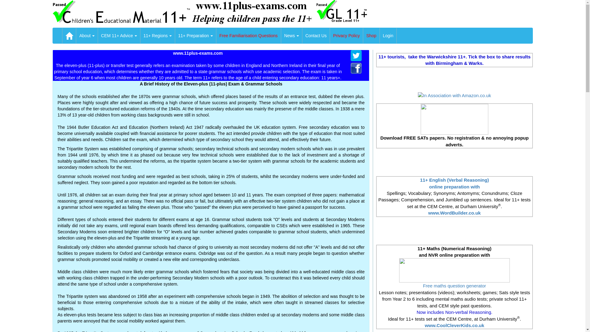  Describe the element at coordinates (454, 231) in the screenshot. I see `Advertisement` at that location.